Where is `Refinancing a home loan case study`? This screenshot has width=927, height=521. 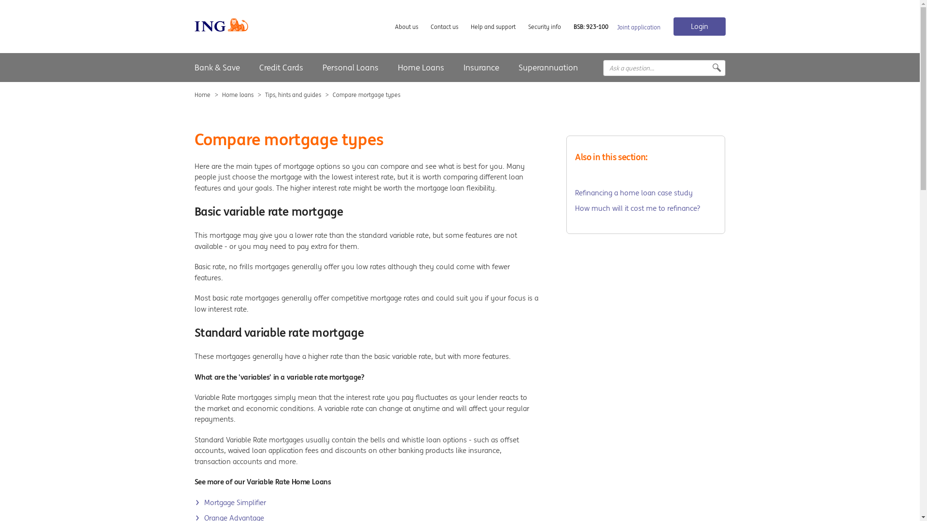
Refinancing a home loan case study is located at coordinates (646, 193).